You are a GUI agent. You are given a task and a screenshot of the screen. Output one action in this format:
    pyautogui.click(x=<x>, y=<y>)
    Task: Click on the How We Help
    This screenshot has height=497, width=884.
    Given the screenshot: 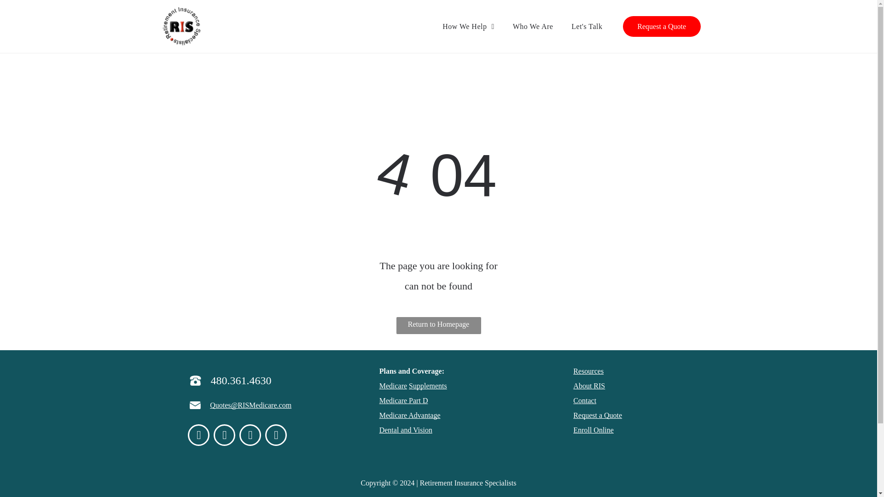 What is the action you would take?
    pyautogui.click(x=468, y=26)
    